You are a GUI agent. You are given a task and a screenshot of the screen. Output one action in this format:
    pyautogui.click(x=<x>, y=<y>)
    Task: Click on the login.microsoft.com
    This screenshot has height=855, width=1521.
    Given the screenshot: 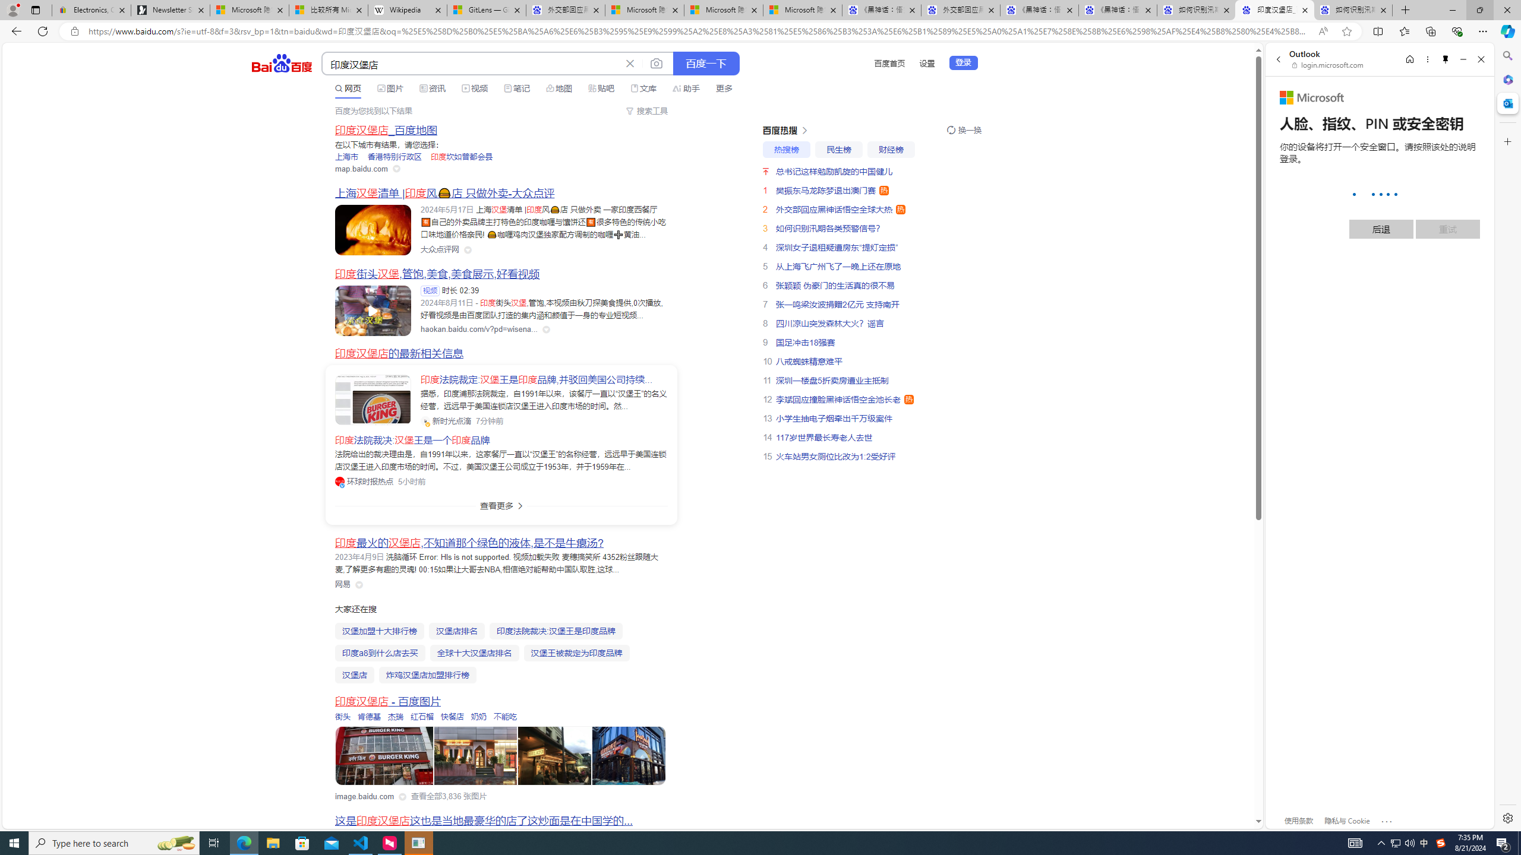 What is the action you would take?
    pyautogui.click(x=1328, y=65)
    